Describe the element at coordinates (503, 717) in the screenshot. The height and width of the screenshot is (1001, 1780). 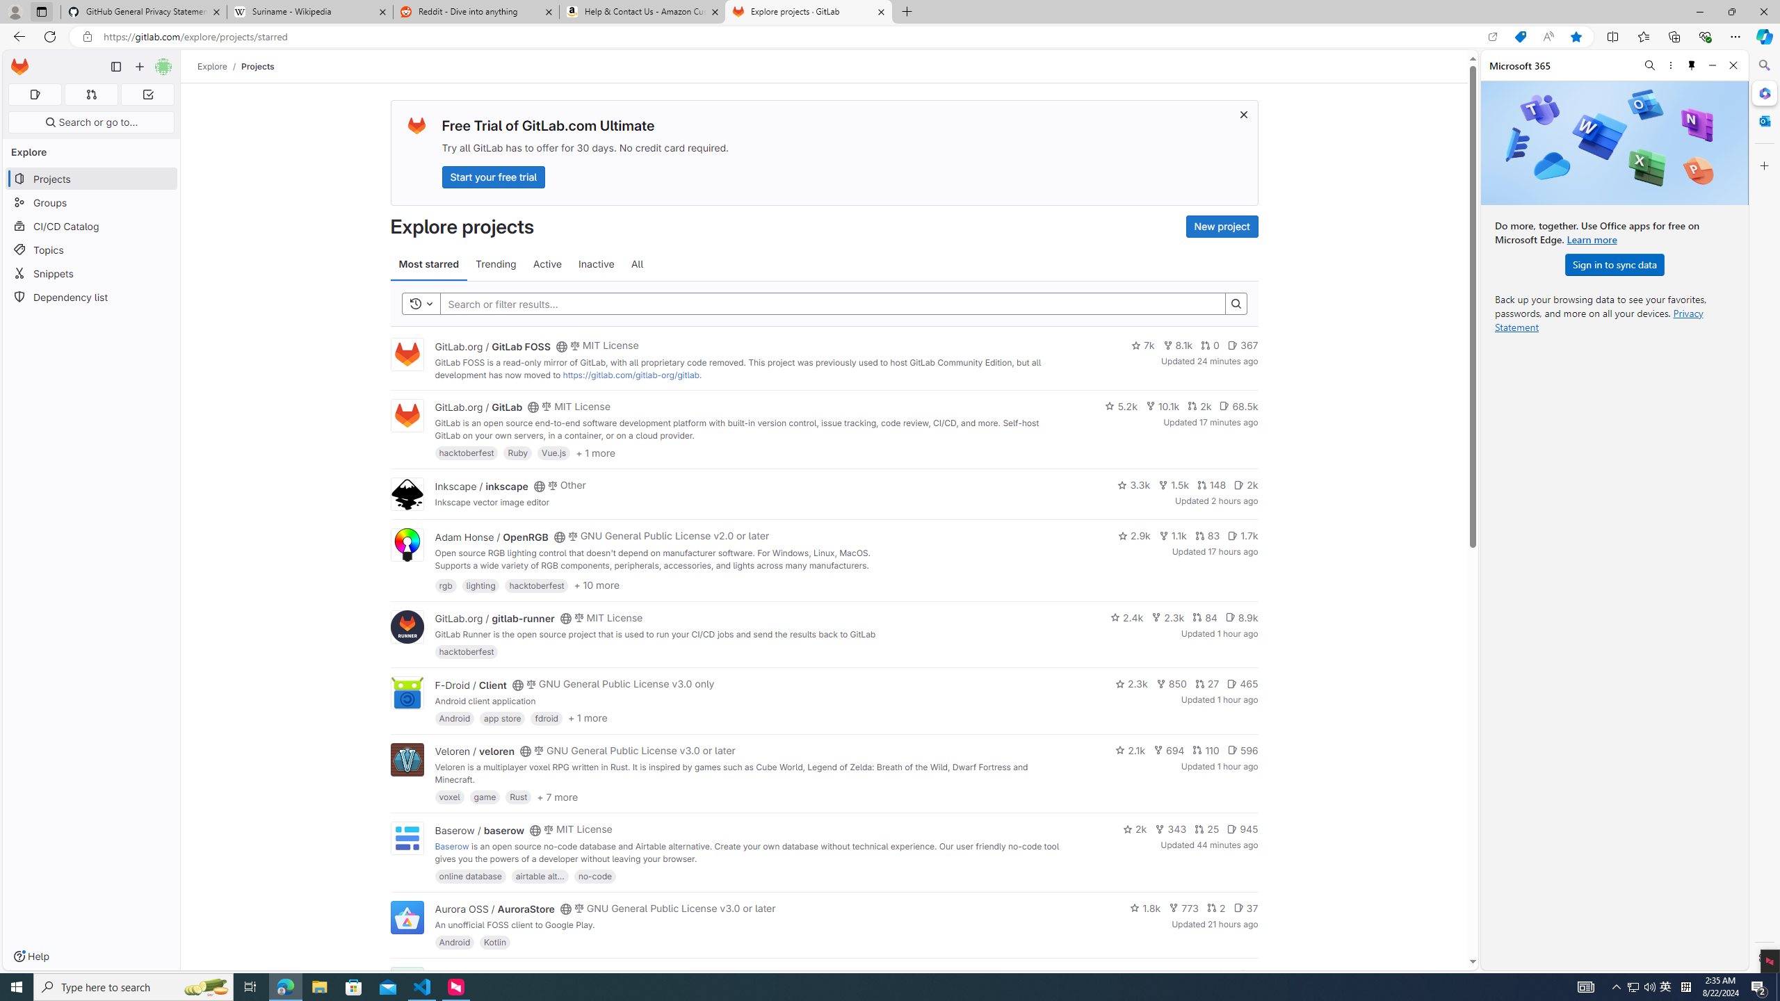
I see `app store` at that location.